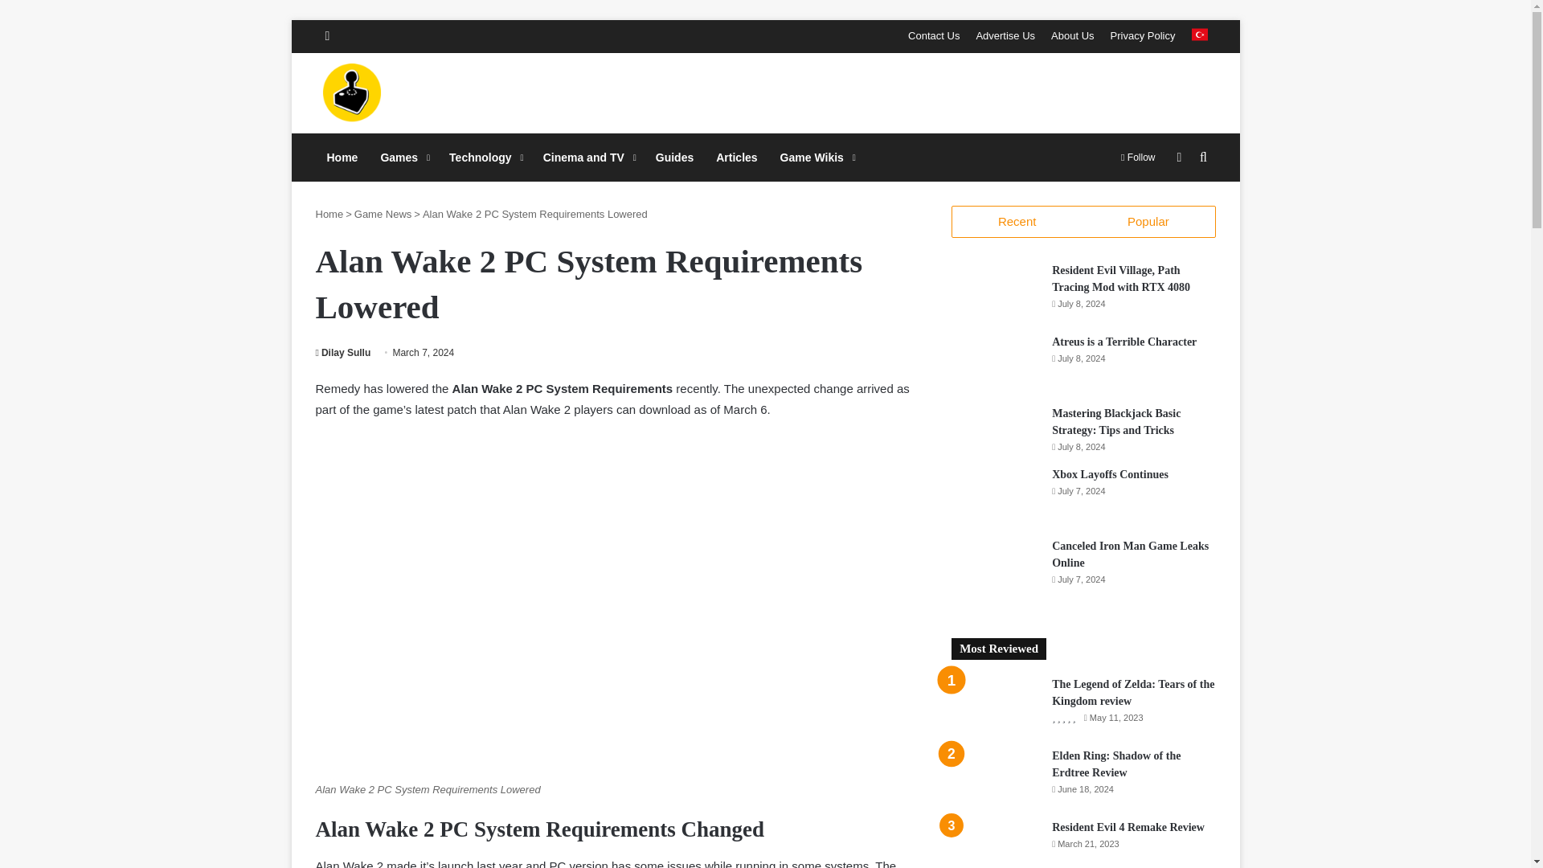 The width and height of the screenshot is (1543, 868). I want to click on Mastering Blackjack Basic Strategy: Tips and Tricks 5, so click(996, 429).